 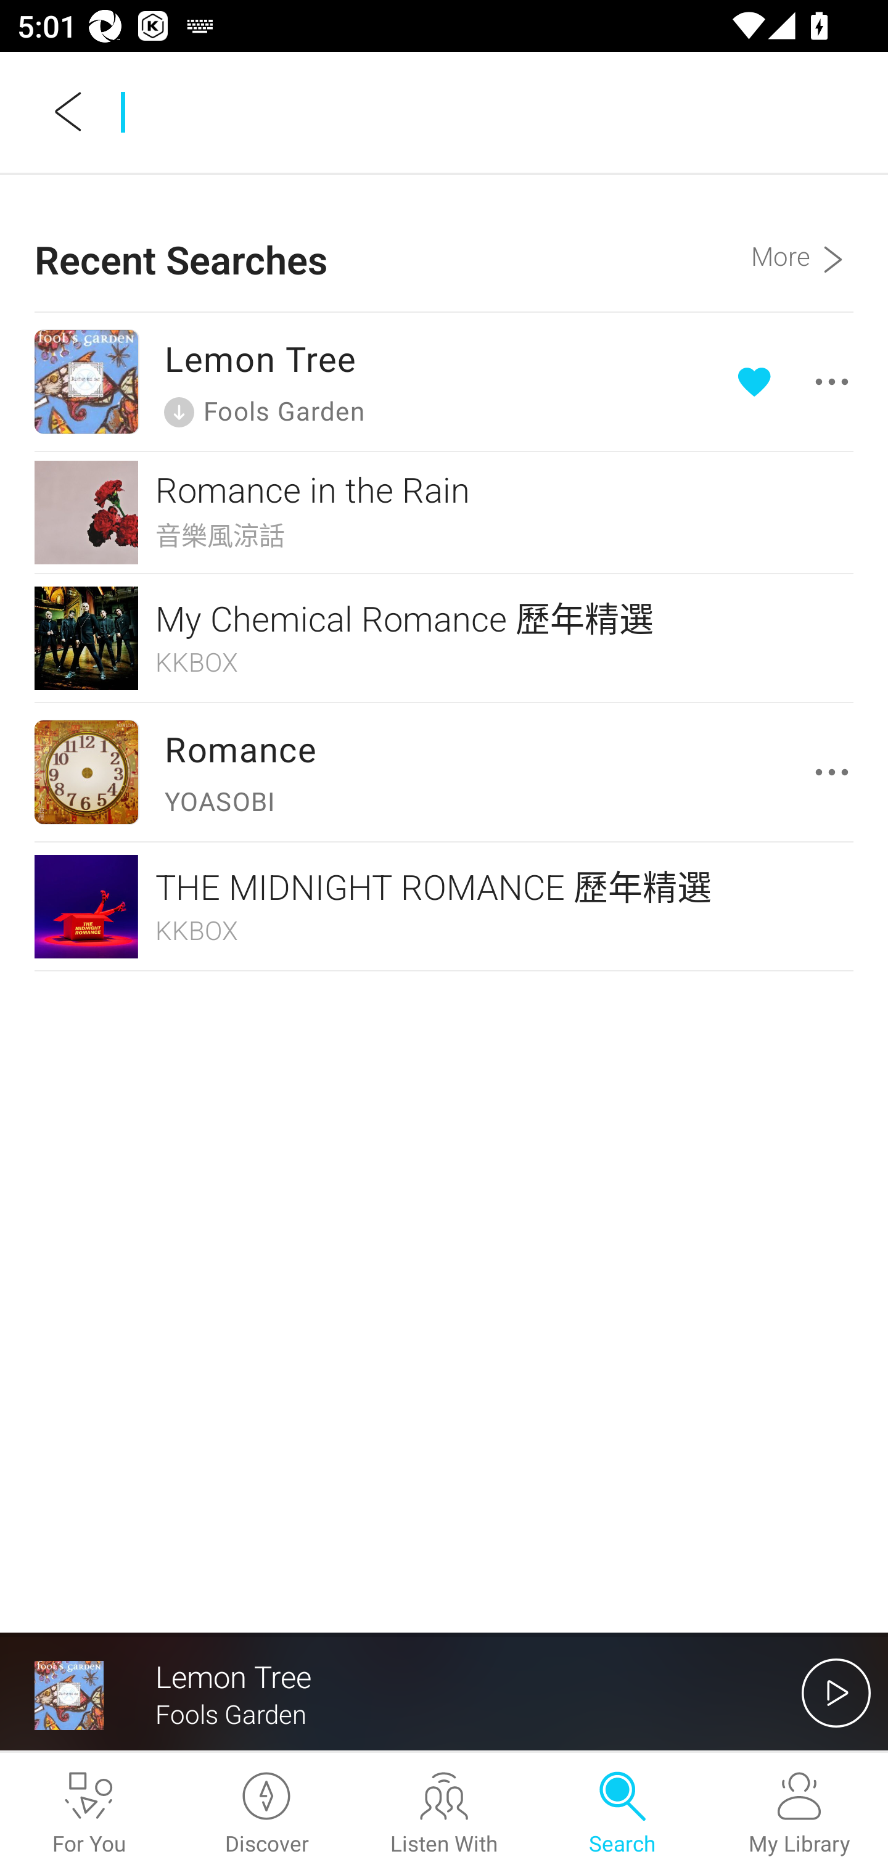 What do you see at coordinates (799, 1814) in the screenshot?
I see `My Library` at bounding box center [799, 1814].